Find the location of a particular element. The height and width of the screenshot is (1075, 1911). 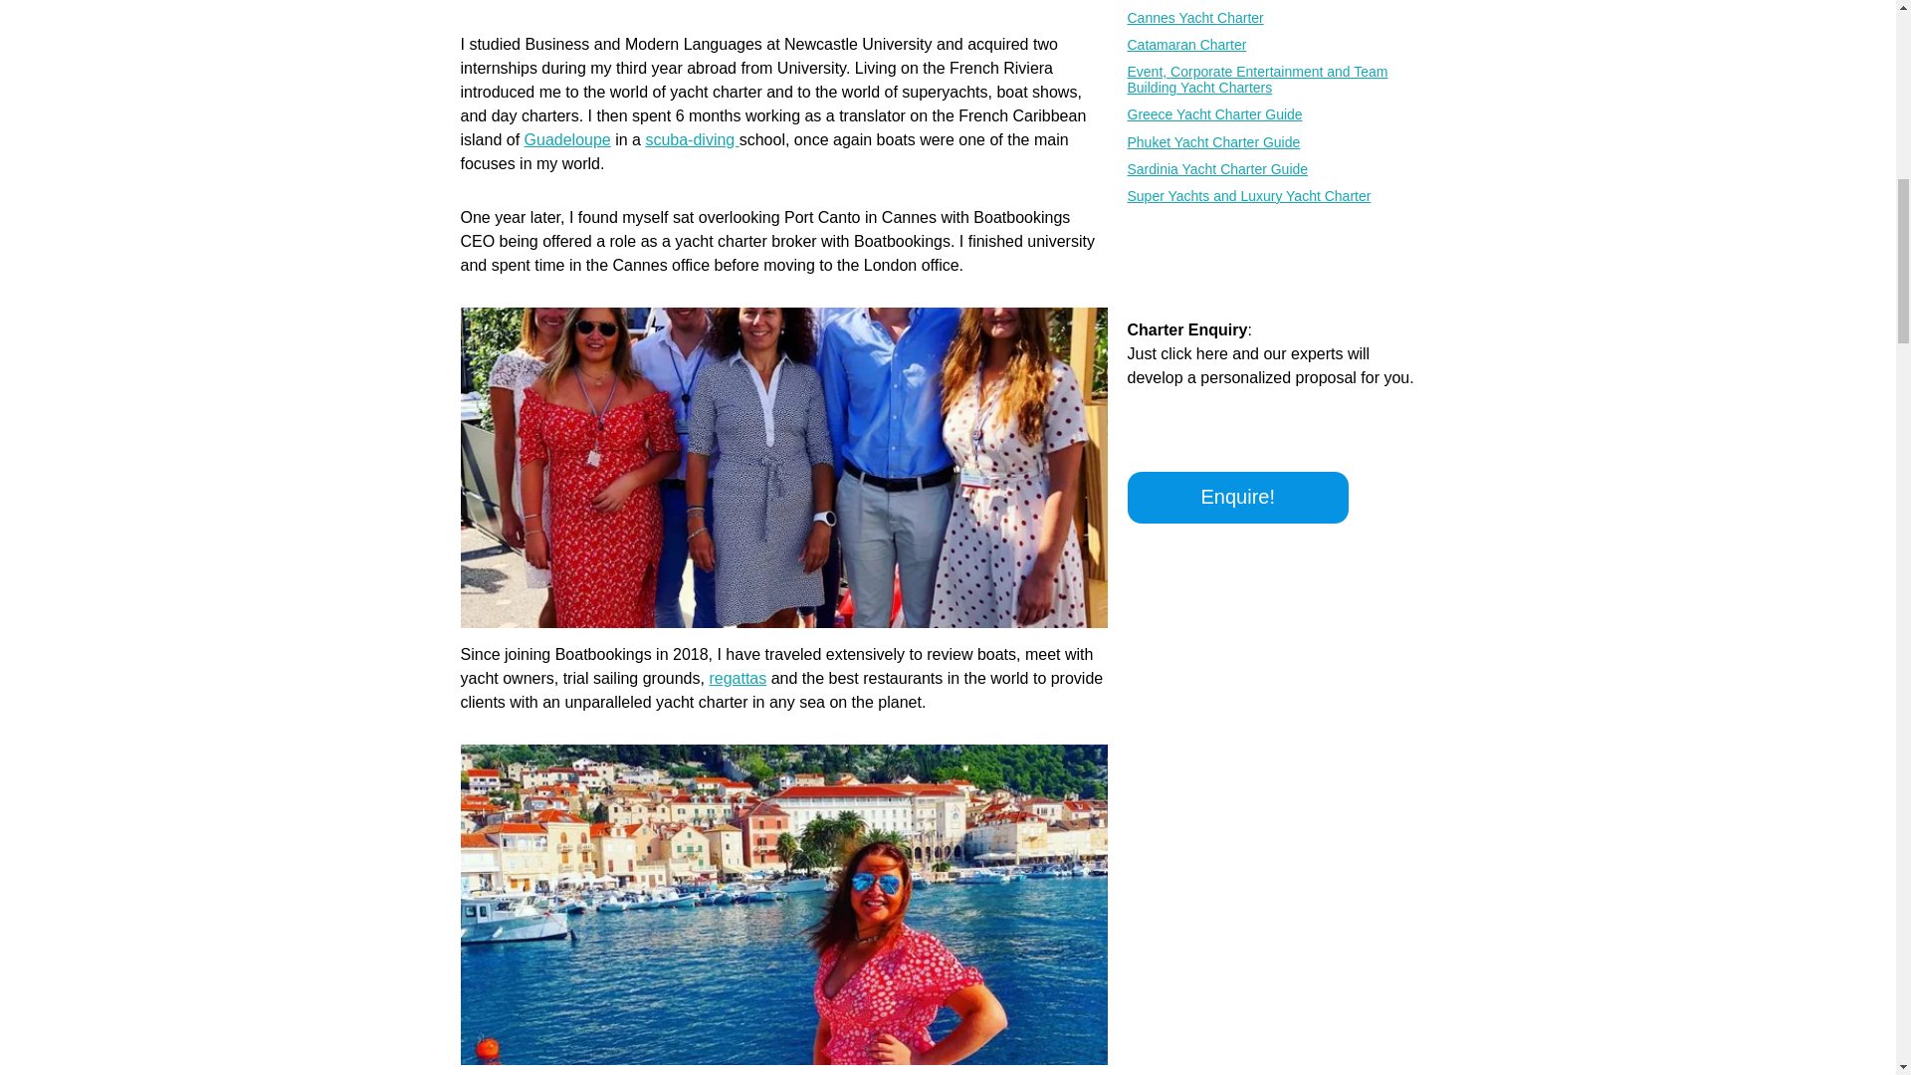

Phuket Yacht Charter Guide is located at coordinates (1276, 142).